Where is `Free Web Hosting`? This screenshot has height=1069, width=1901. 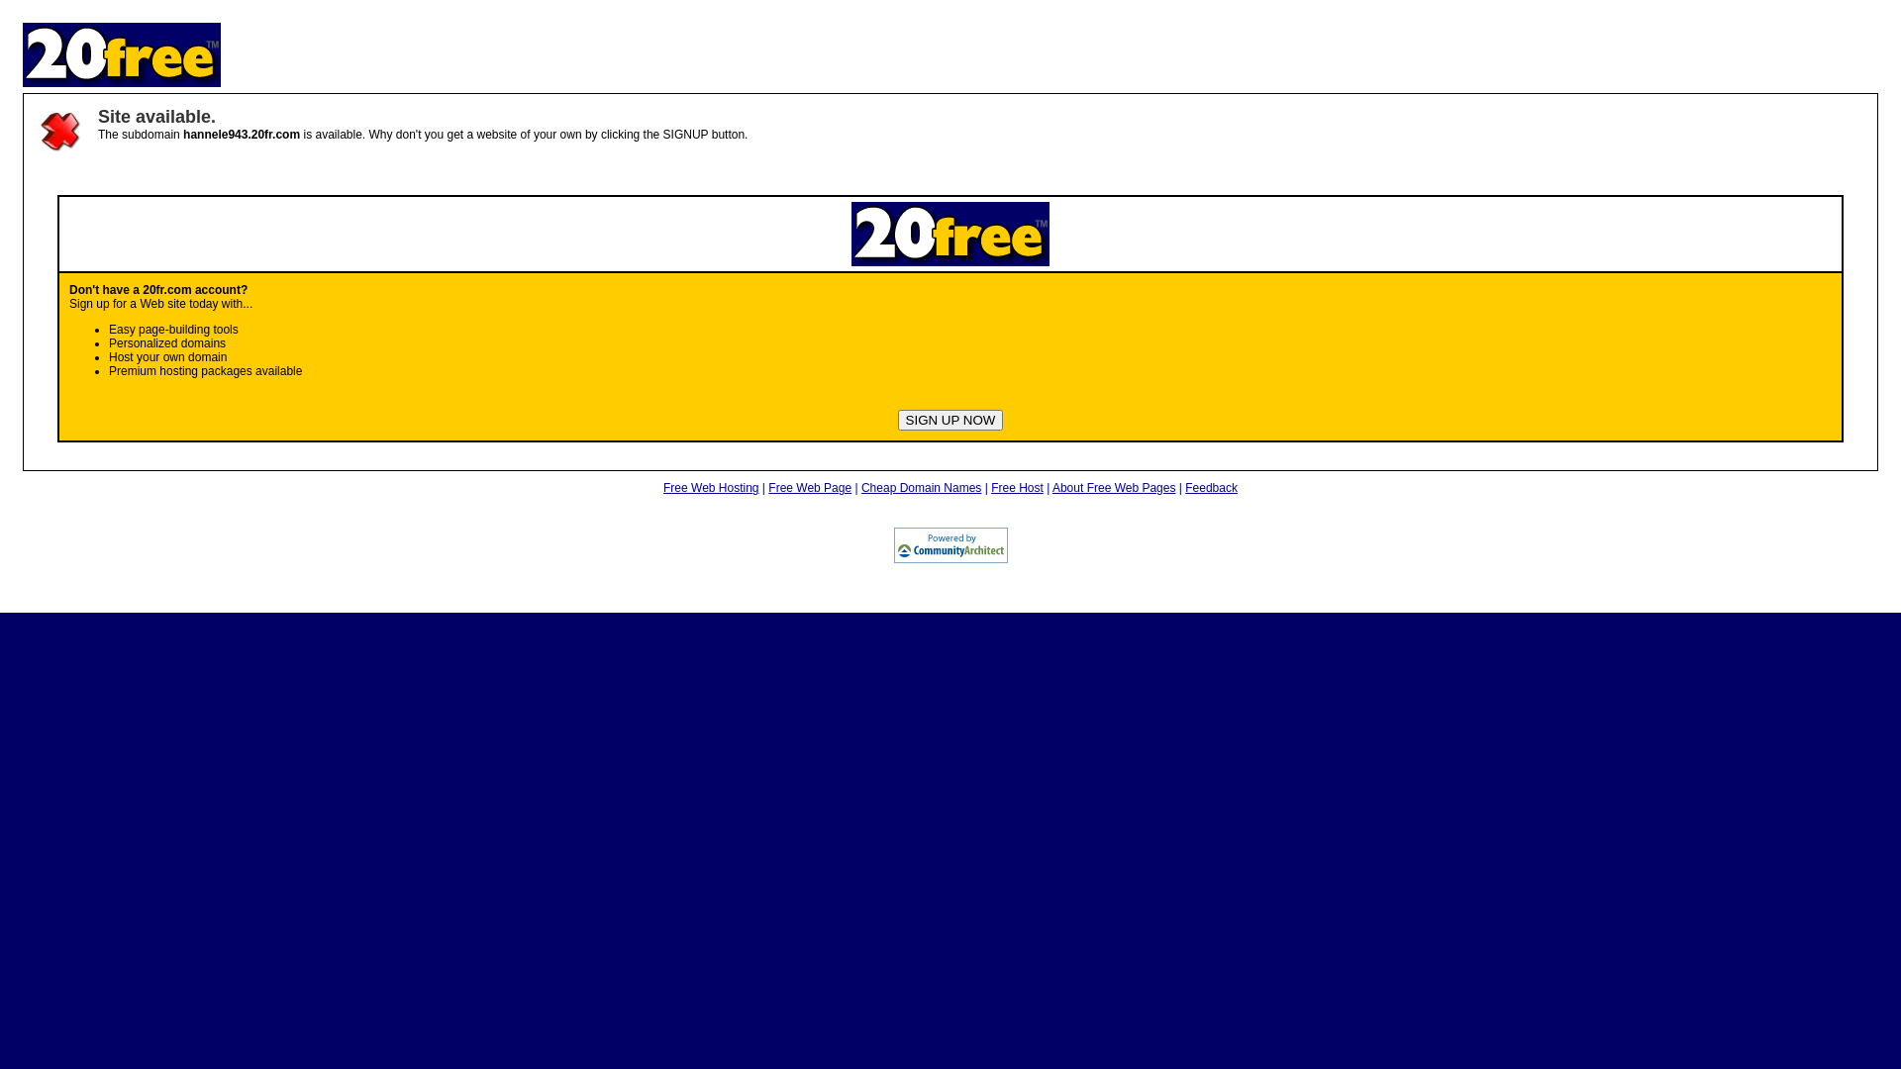 Free Web Hosting is located at coordinates (711, 488).